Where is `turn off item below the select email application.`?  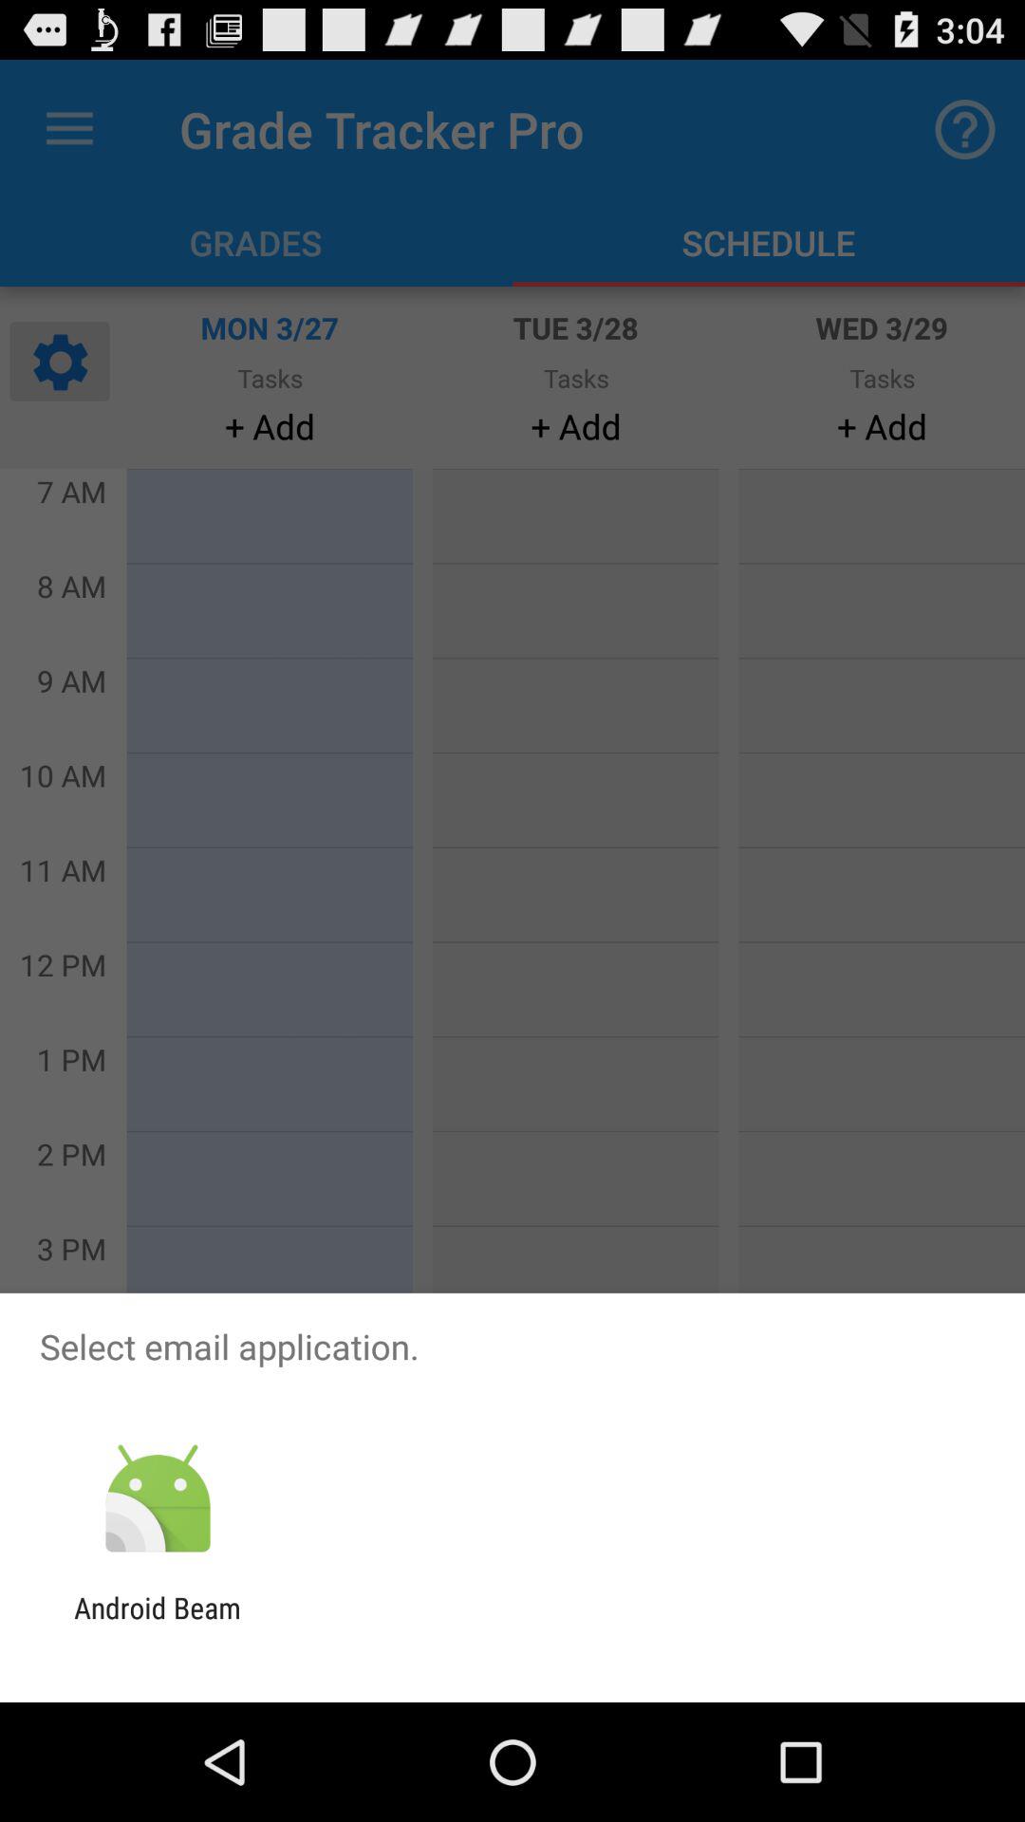 turn off item below the select email application. is located at coordinates (158, 1499).